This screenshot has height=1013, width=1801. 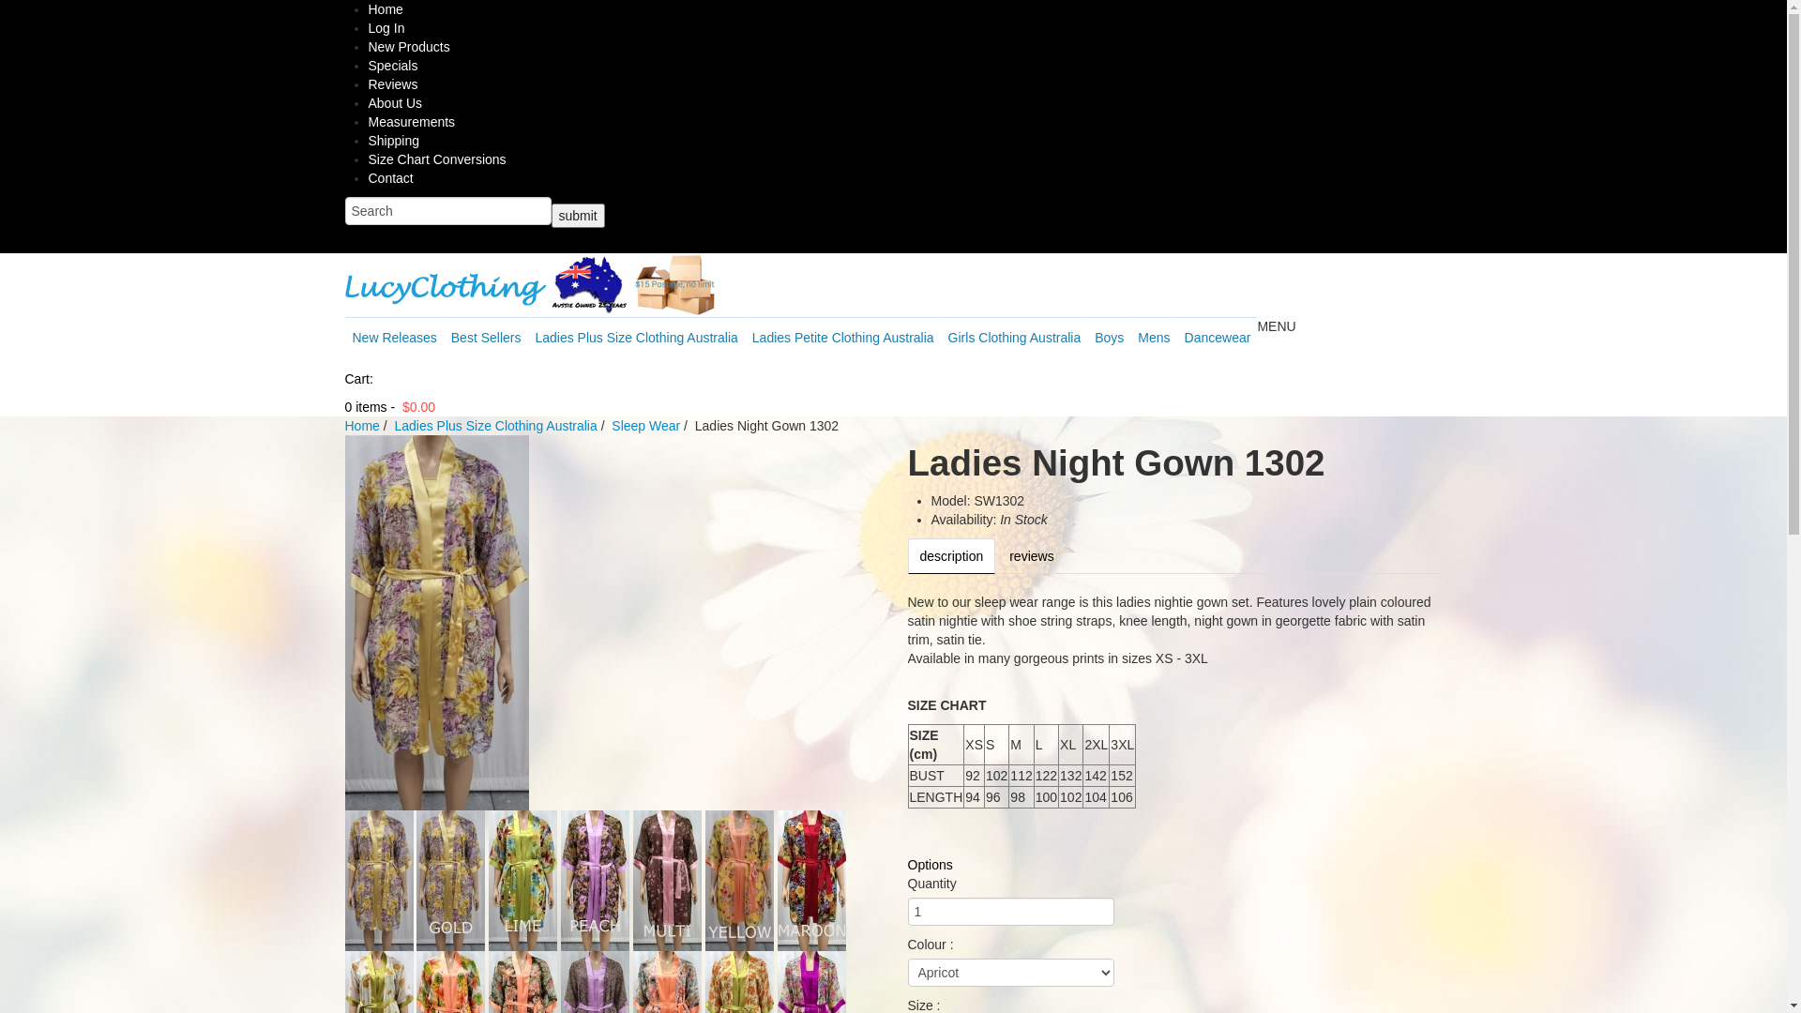 What do you see at coordinates (1218, 337) in the screenshot?
I see `Dancewear` at bounding box center [1218, 337].